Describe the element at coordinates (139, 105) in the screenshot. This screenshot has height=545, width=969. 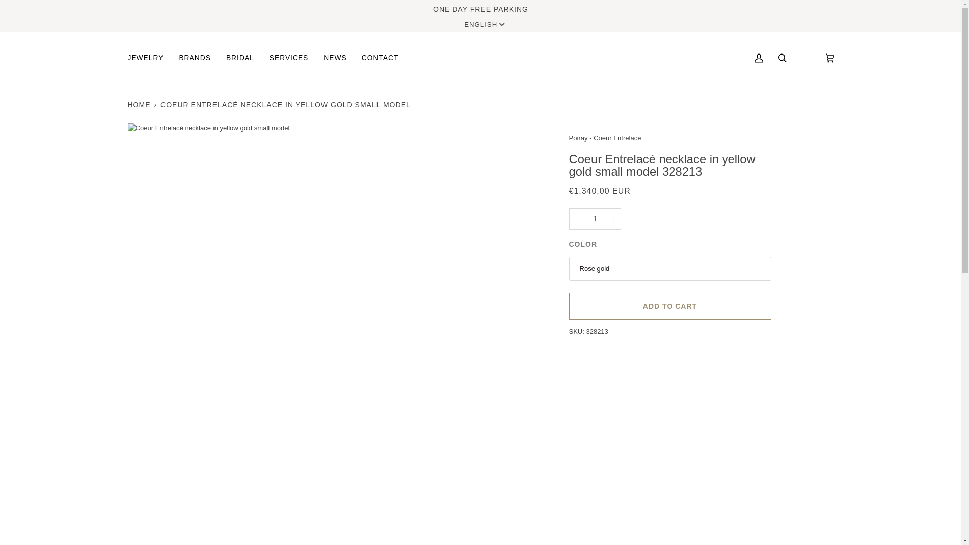
I see `Back to the frontpage` at that location.